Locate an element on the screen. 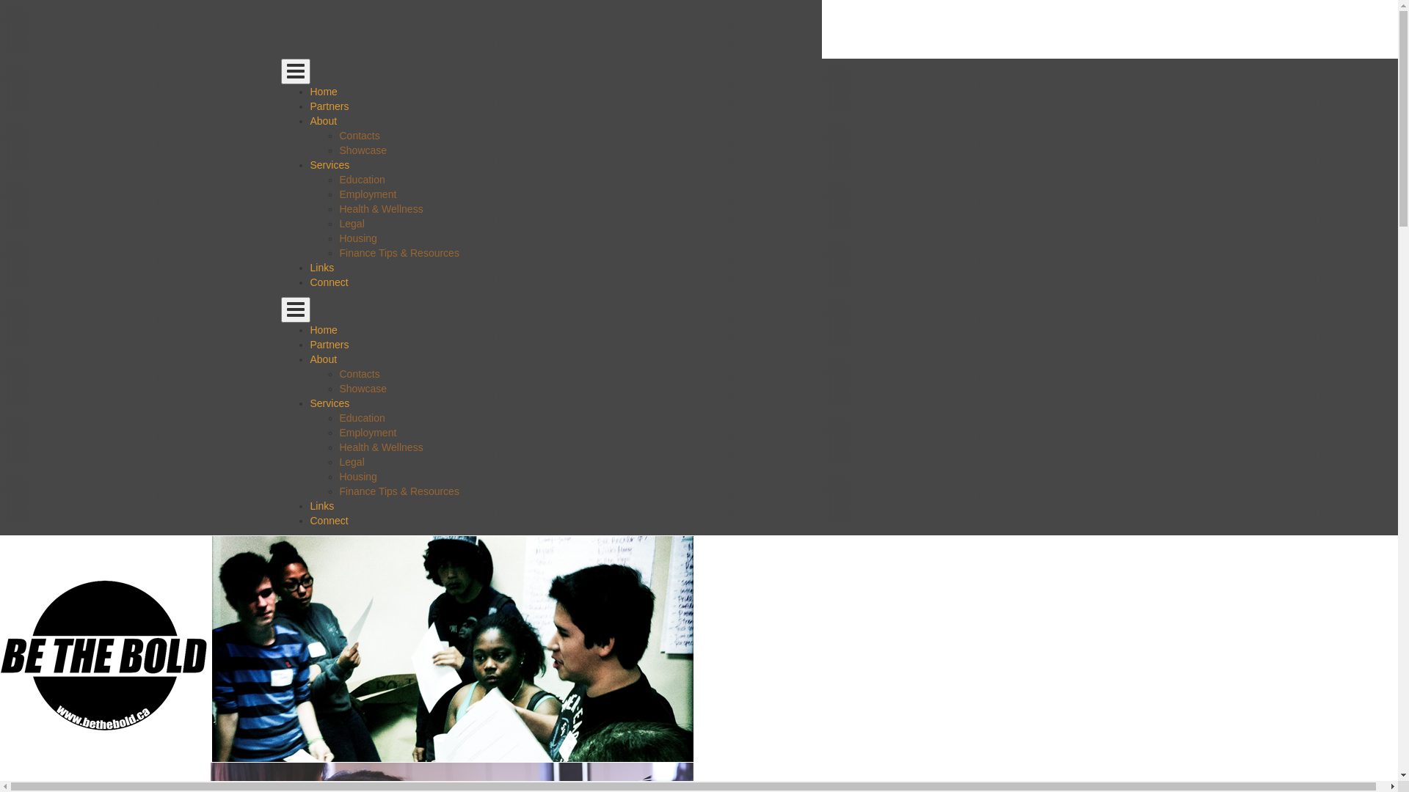 The width and height of the screenshot is (1409, 792). Contacts is located at coordinates (360, 136).